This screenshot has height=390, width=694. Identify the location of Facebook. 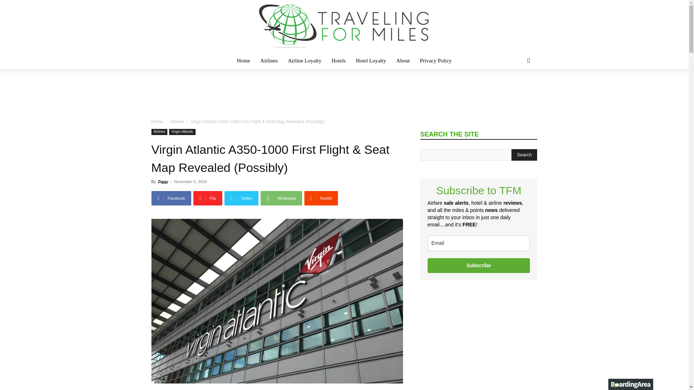
(171, 198).